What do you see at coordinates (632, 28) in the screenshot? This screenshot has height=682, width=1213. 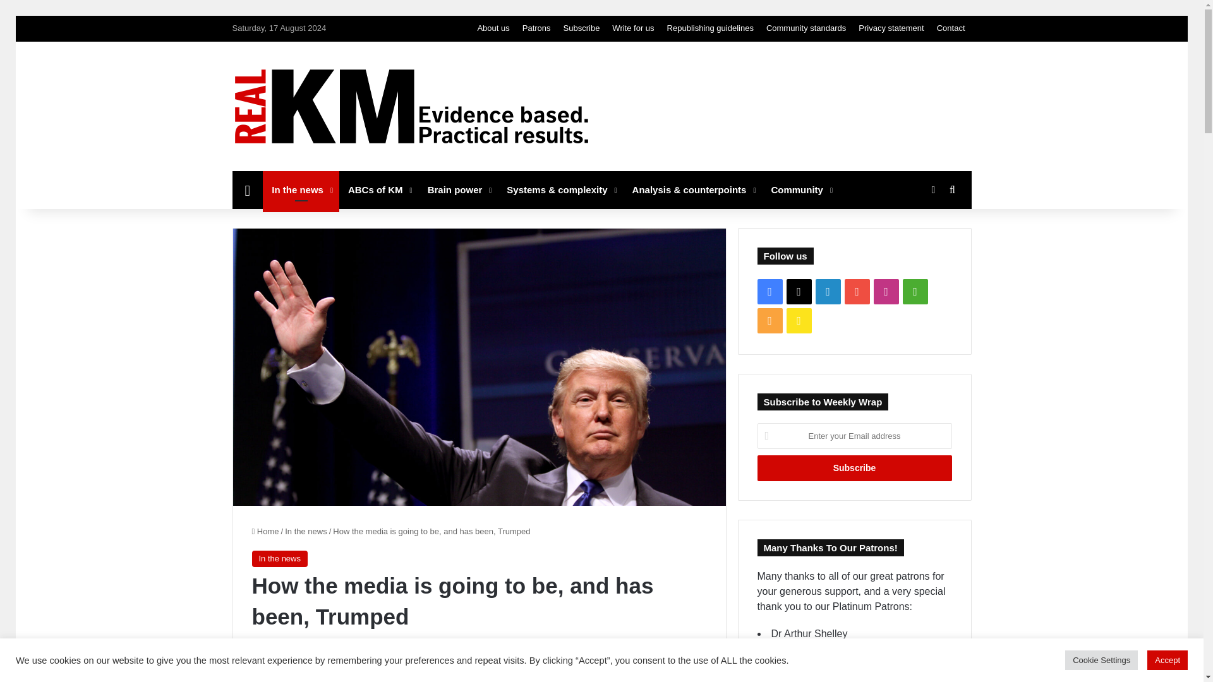 I see `Write for us` at bounding box center [632, 28].